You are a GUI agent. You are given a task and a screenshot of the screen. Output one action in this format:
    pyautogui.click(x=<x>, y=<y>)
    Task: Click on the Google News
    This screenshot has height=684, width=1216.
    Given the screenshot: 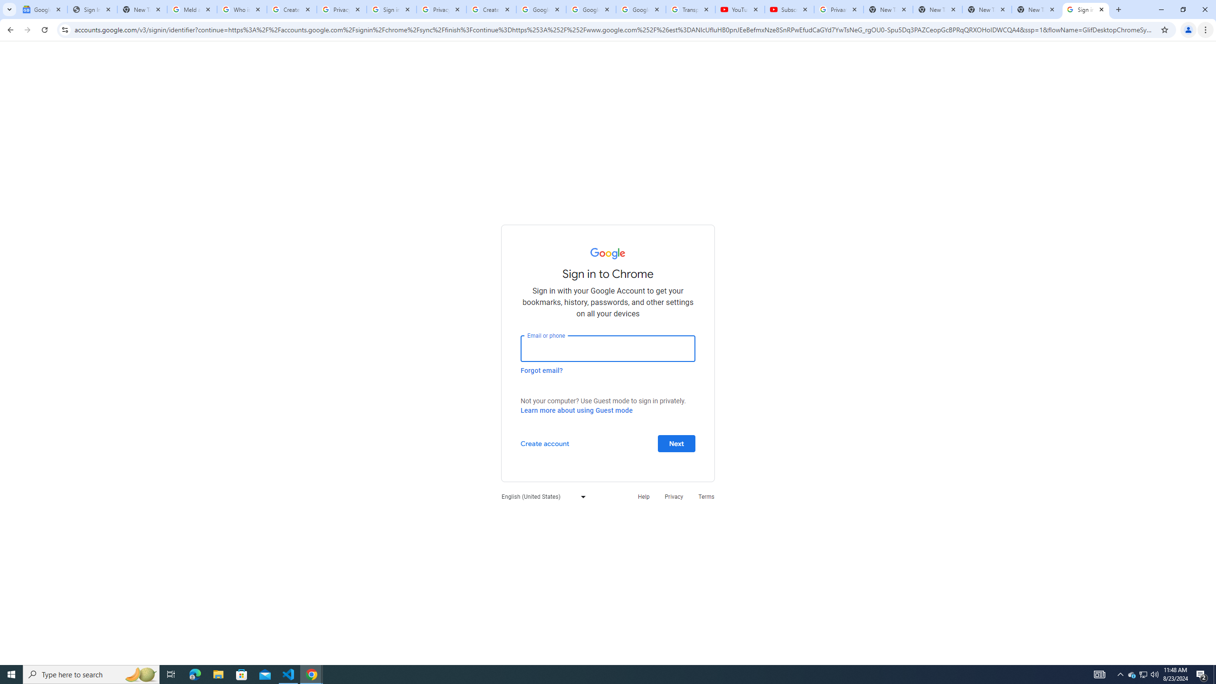 What is the action you would take?
    pyautogui.click(x=43, y=9)
    